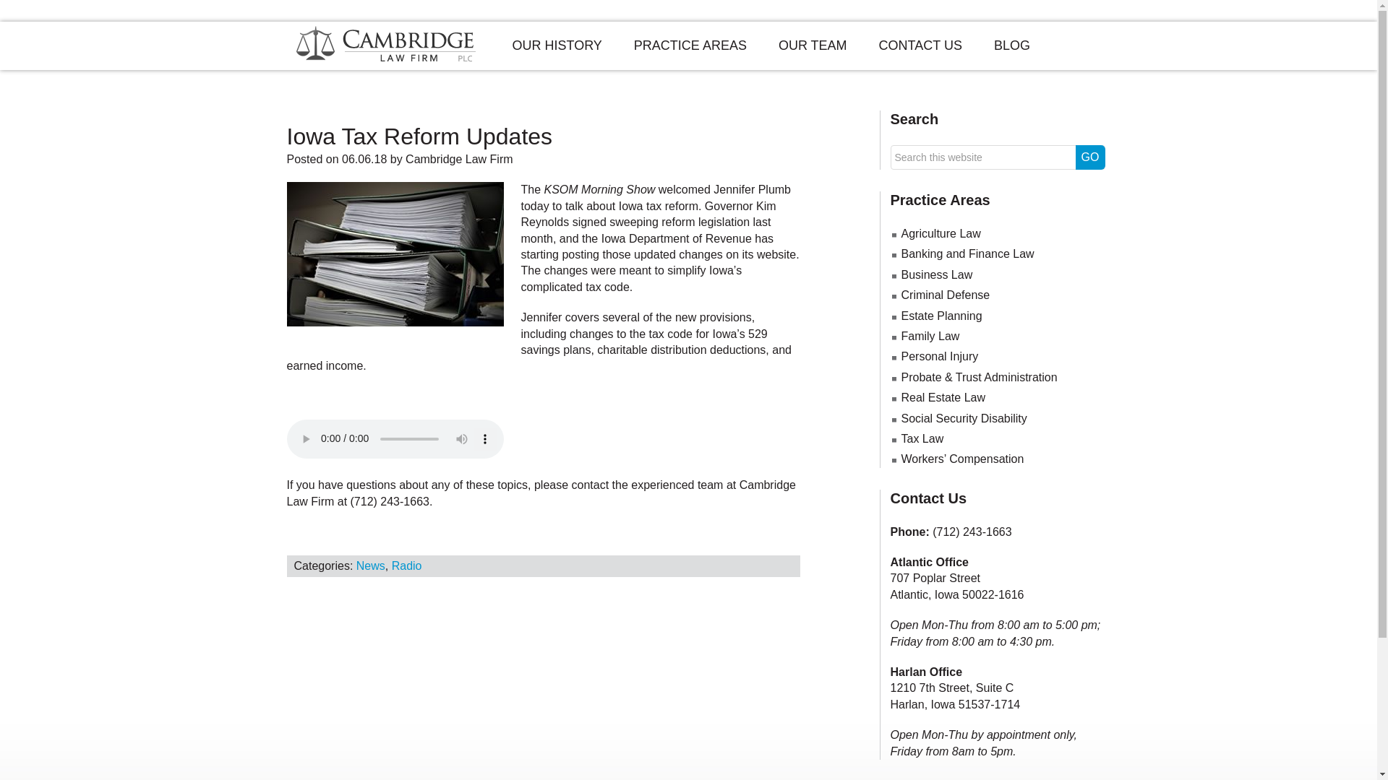 The width and height of the screenshot is (1388, 780). Describe the element at coordinates (967, 253) in the screenshot. I see `Banking and Finance Law` at that location.